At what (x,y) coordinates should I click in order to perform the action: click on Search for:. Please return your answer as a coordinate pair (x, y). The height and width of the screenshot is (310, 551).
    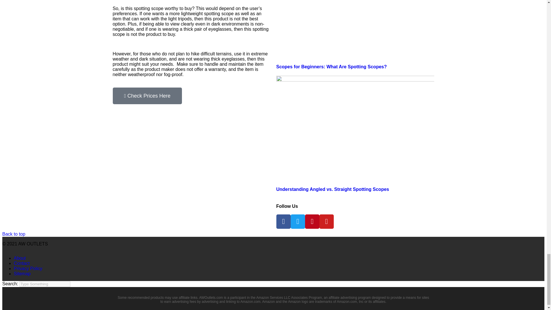
    Looking at the image, I should click on (45, 284).